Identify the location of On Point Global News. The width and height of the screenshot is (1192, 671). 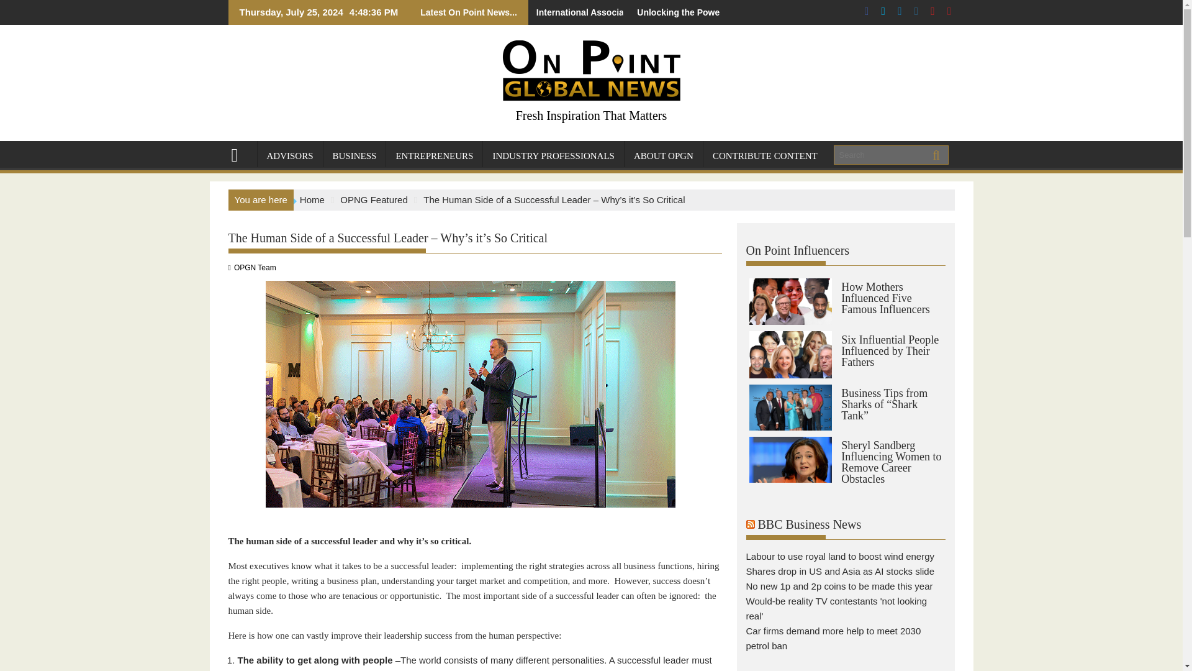
(240, 154).